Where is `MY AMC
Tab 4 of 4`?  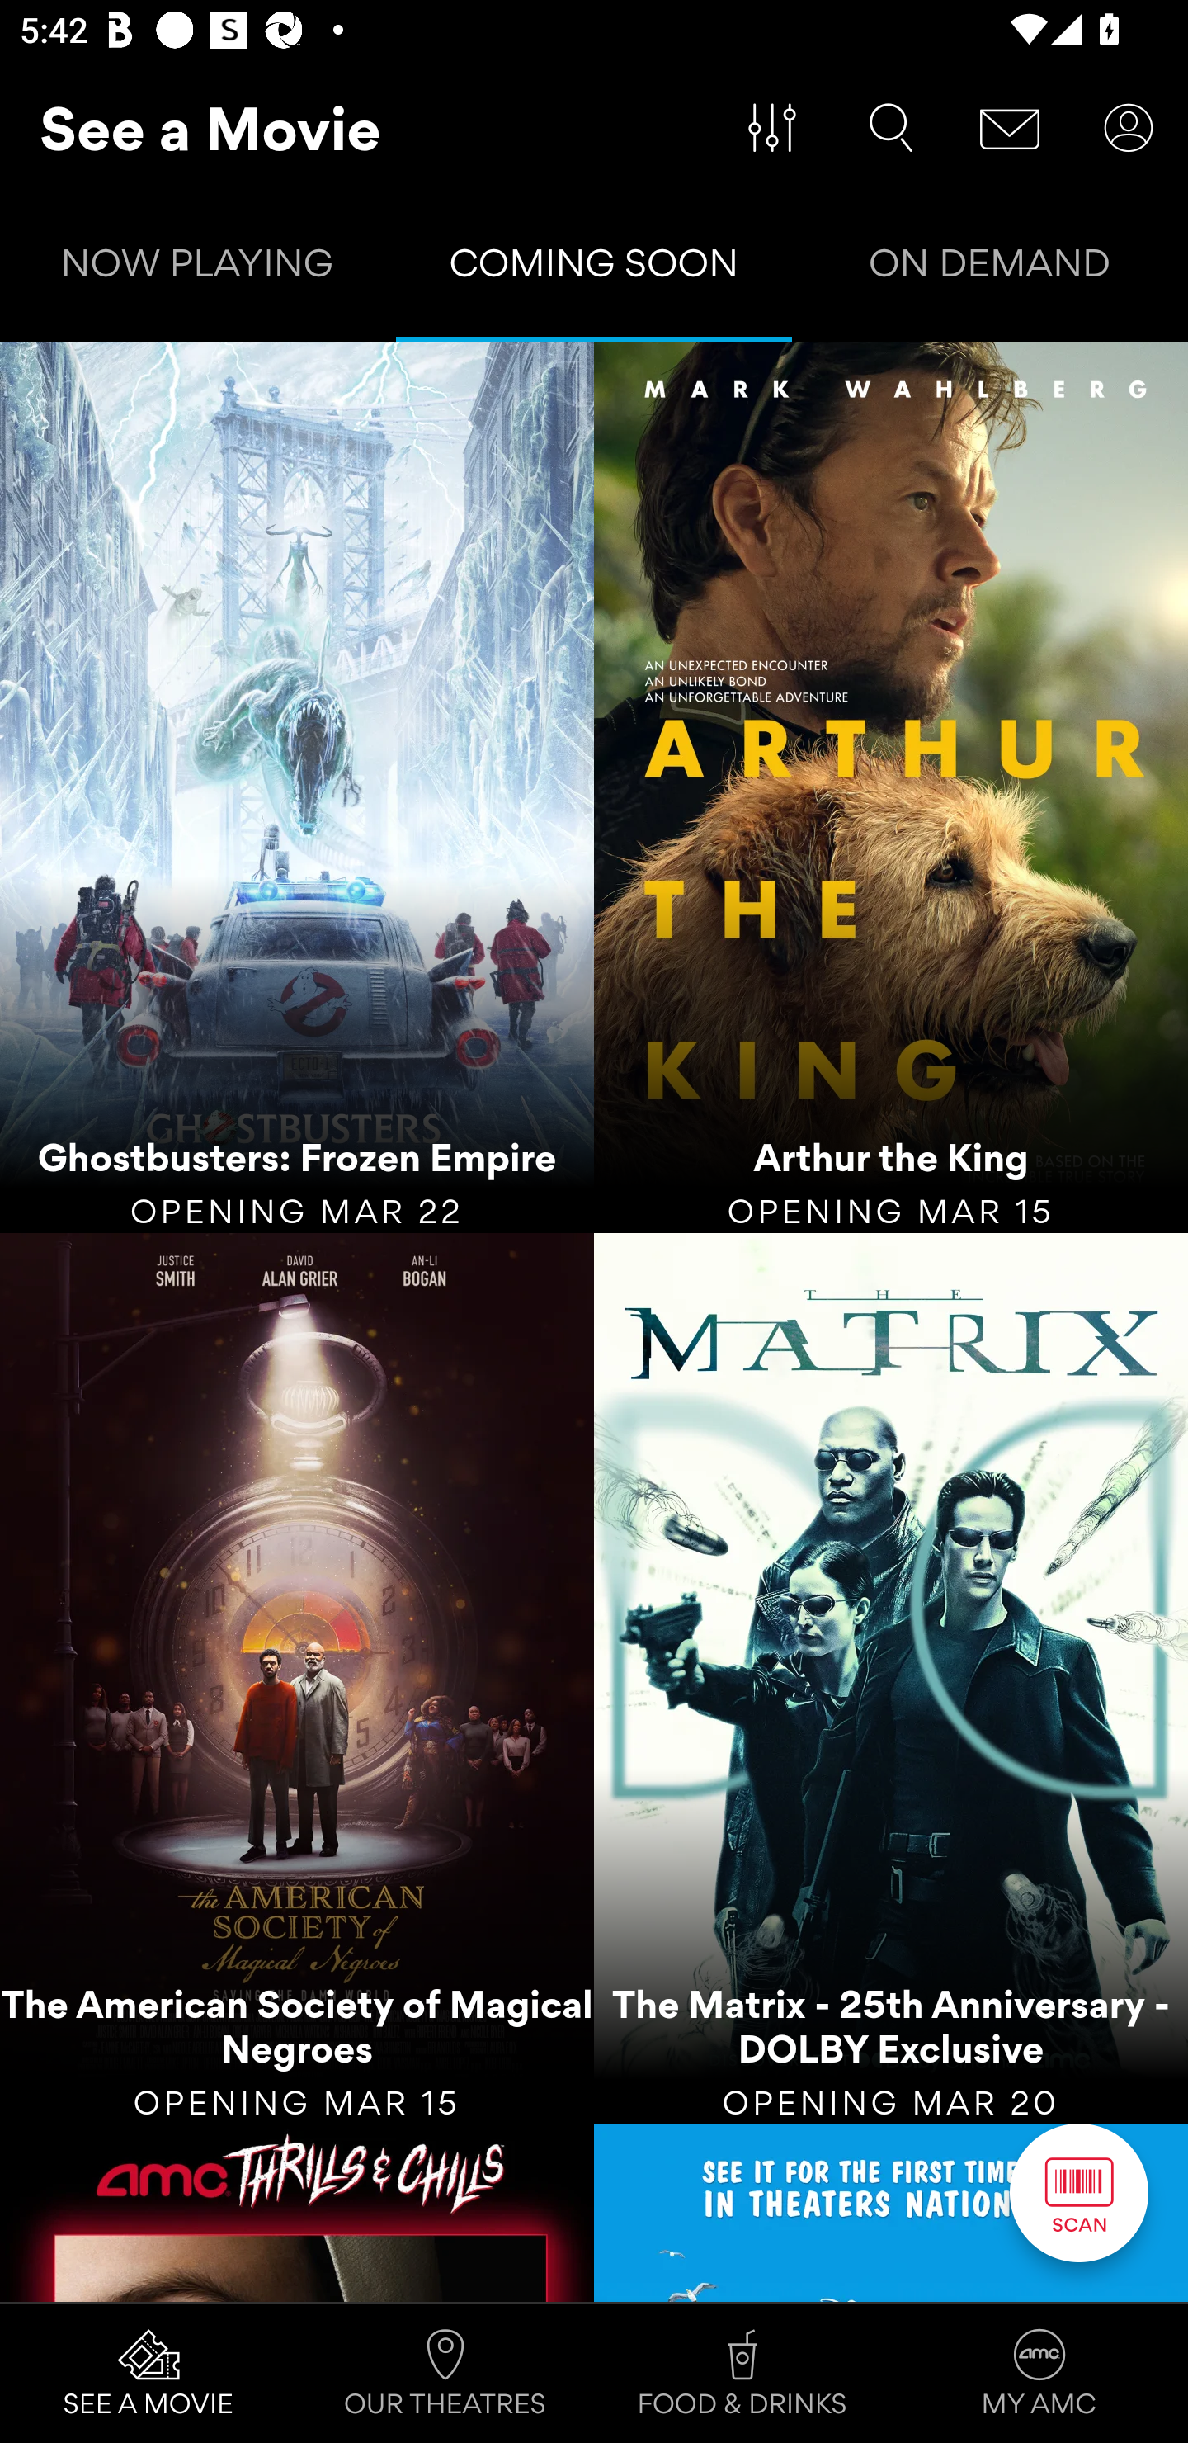
MY AMC
Tab 4 of 4 is located at coordinates (1039, 2374).